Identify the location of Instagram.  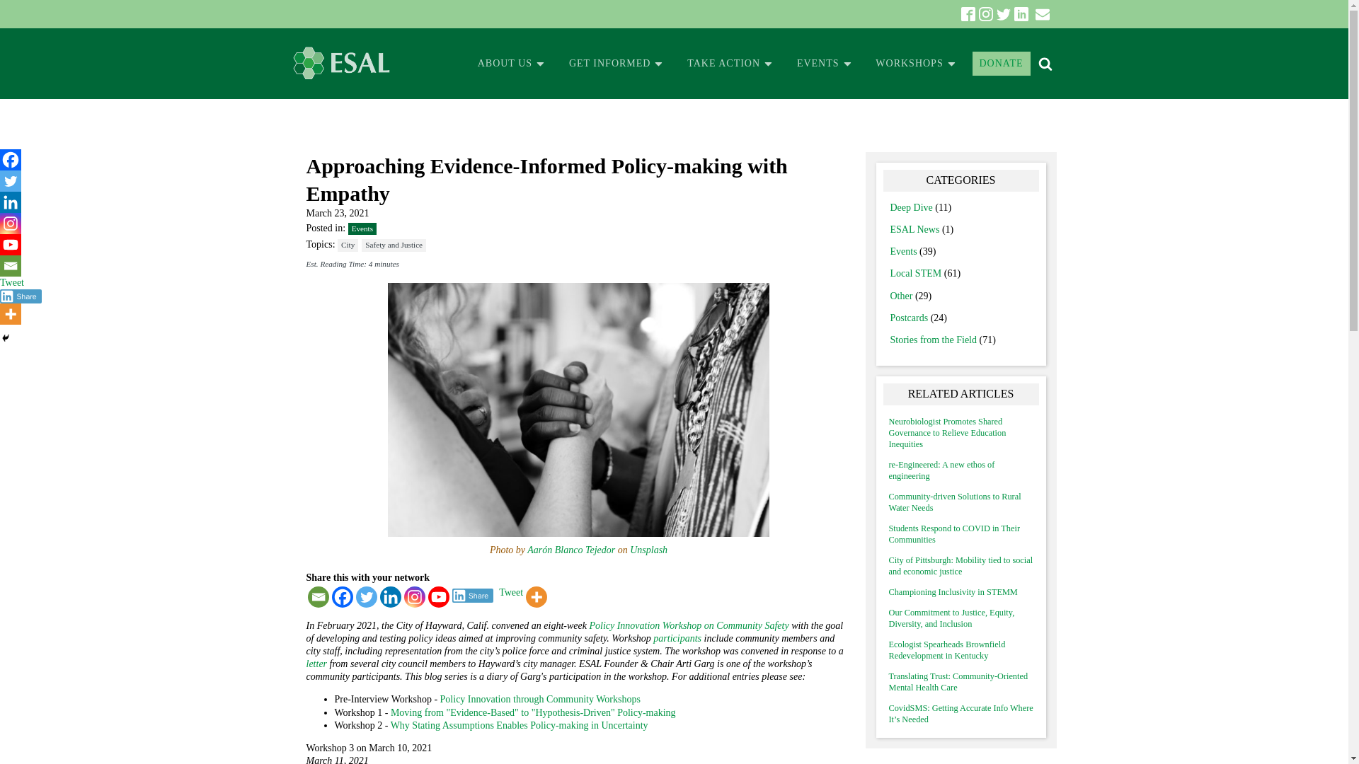
(11, 224).